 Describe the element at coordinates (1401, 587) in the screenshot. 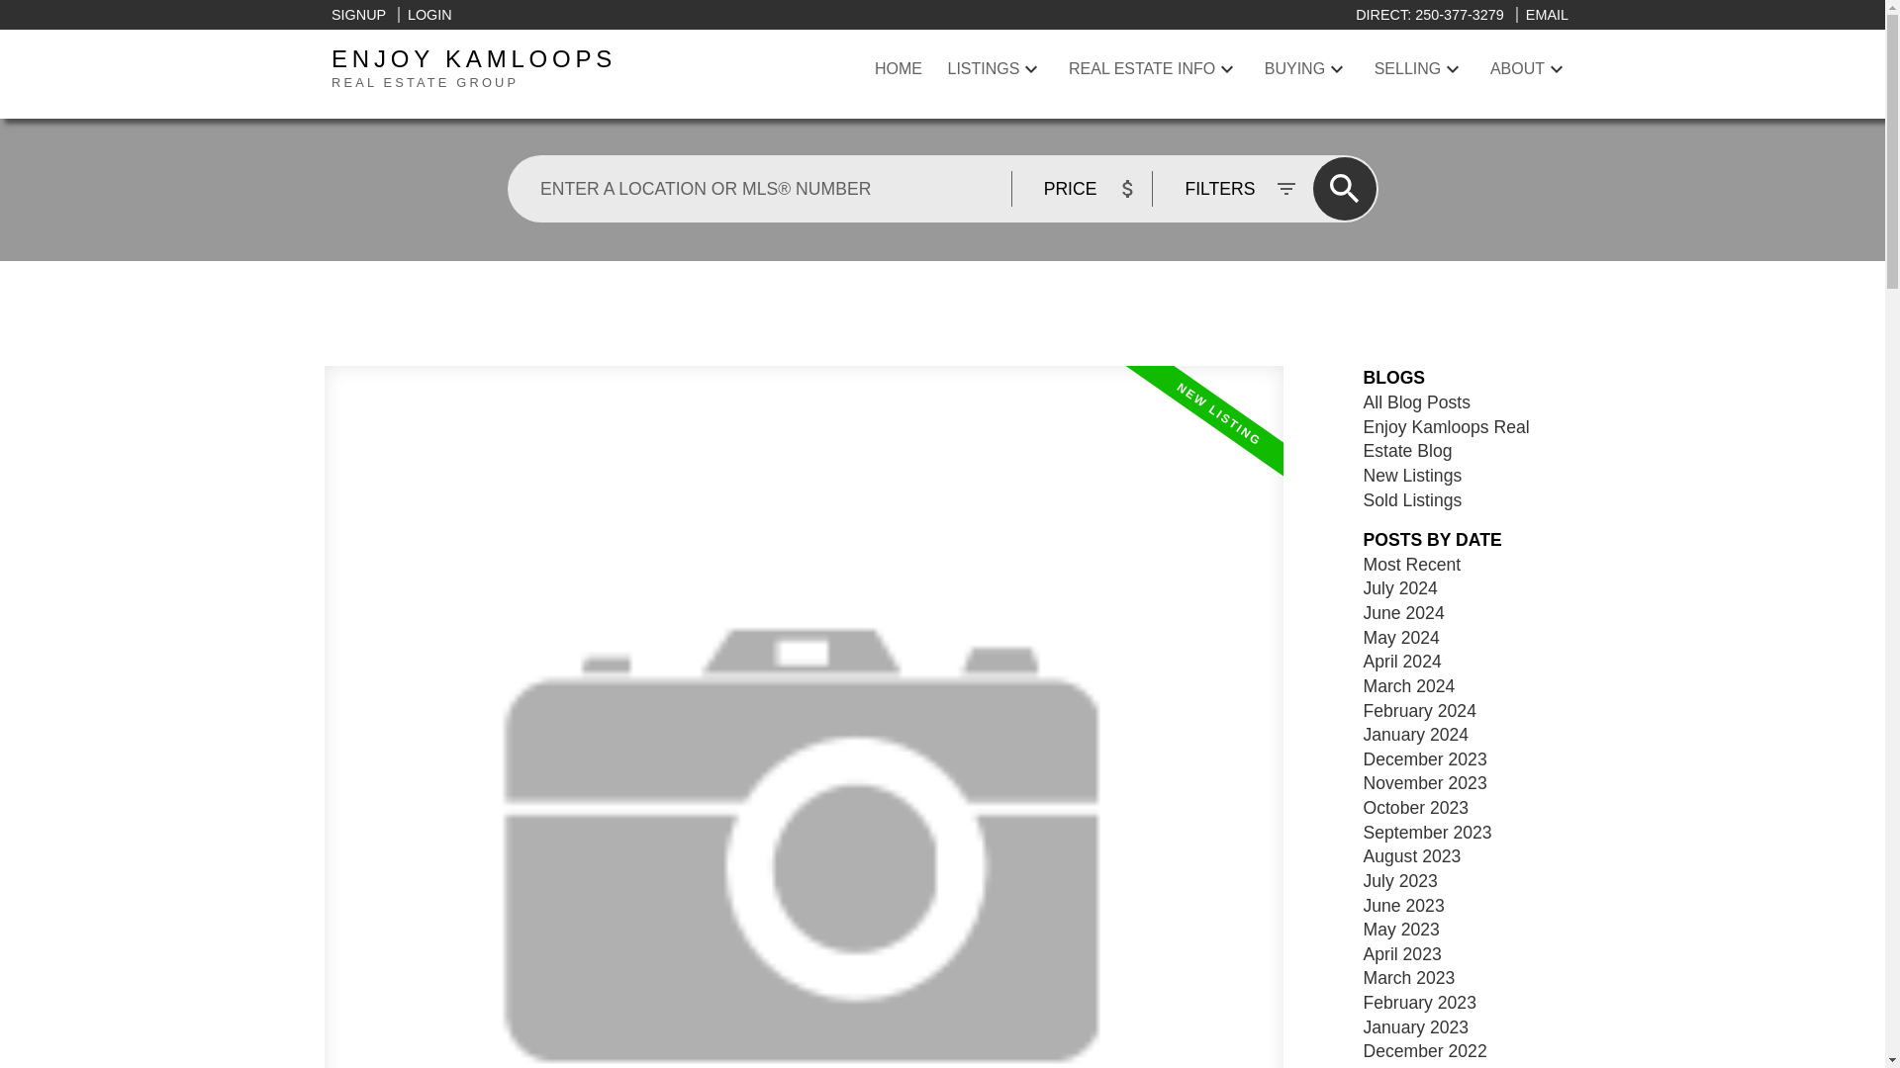

I see `SIGNUP` at that location.